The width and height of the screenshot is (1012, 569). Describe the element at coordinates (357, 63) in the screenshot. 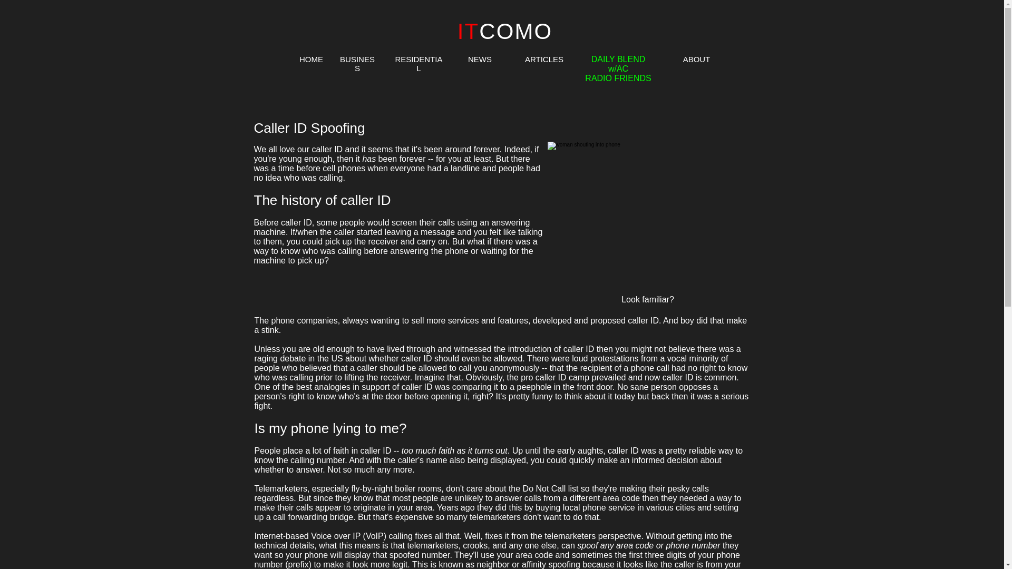

I see `BUSINESS` at that location.